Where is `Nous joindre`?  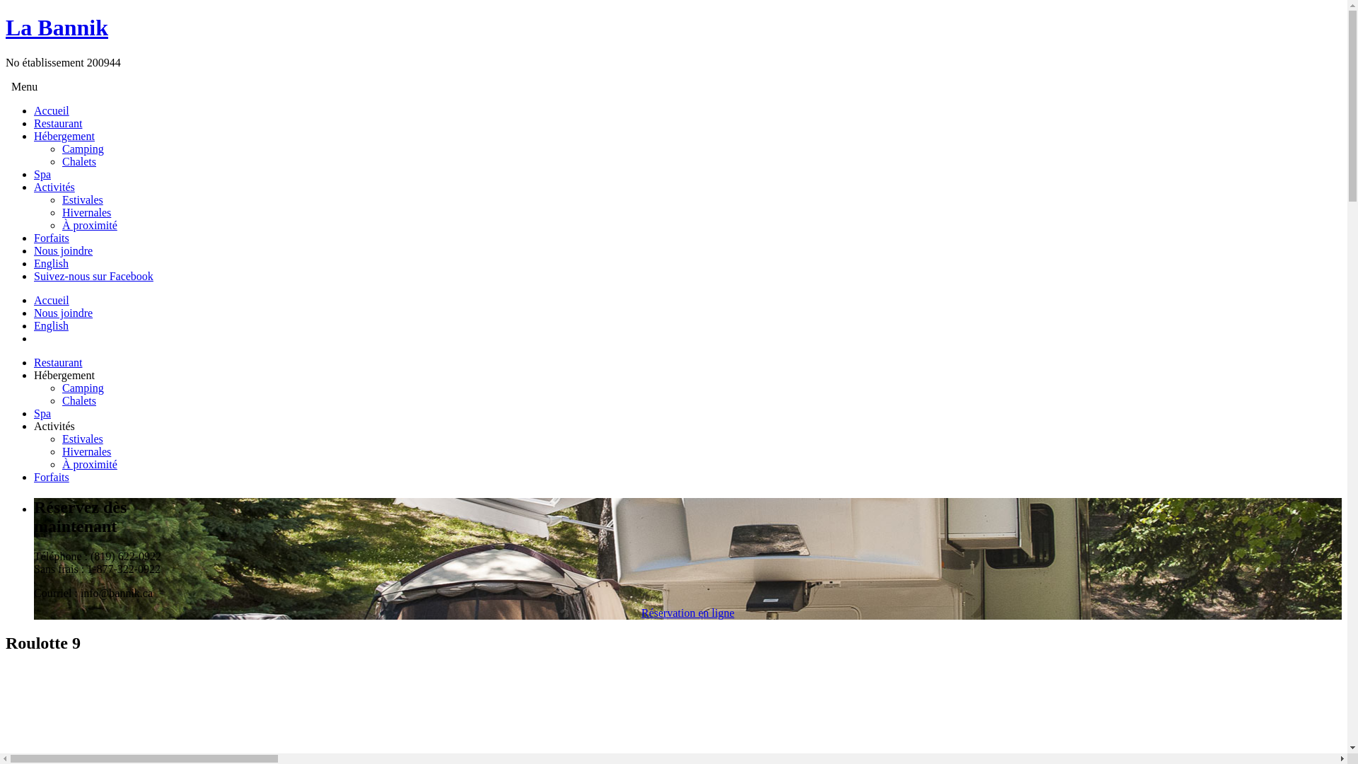
Nous joindre is located at coordinates (64, 313).